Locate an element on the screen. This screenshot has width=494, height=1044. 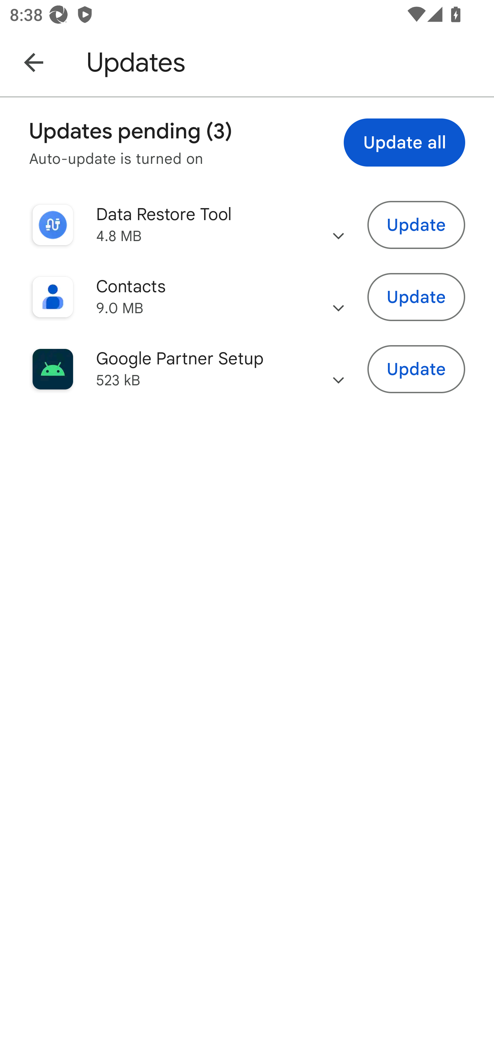
Changes in the app is located at coordinates (338, 225).